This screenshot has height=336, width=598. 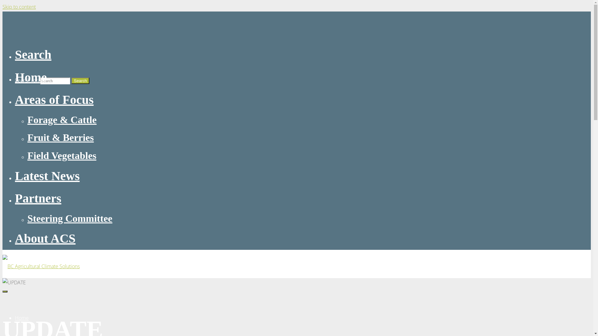 What do you see at coordinates (31, 77) in the screenshot?
I see `Home` at bounding box center [31, 77].